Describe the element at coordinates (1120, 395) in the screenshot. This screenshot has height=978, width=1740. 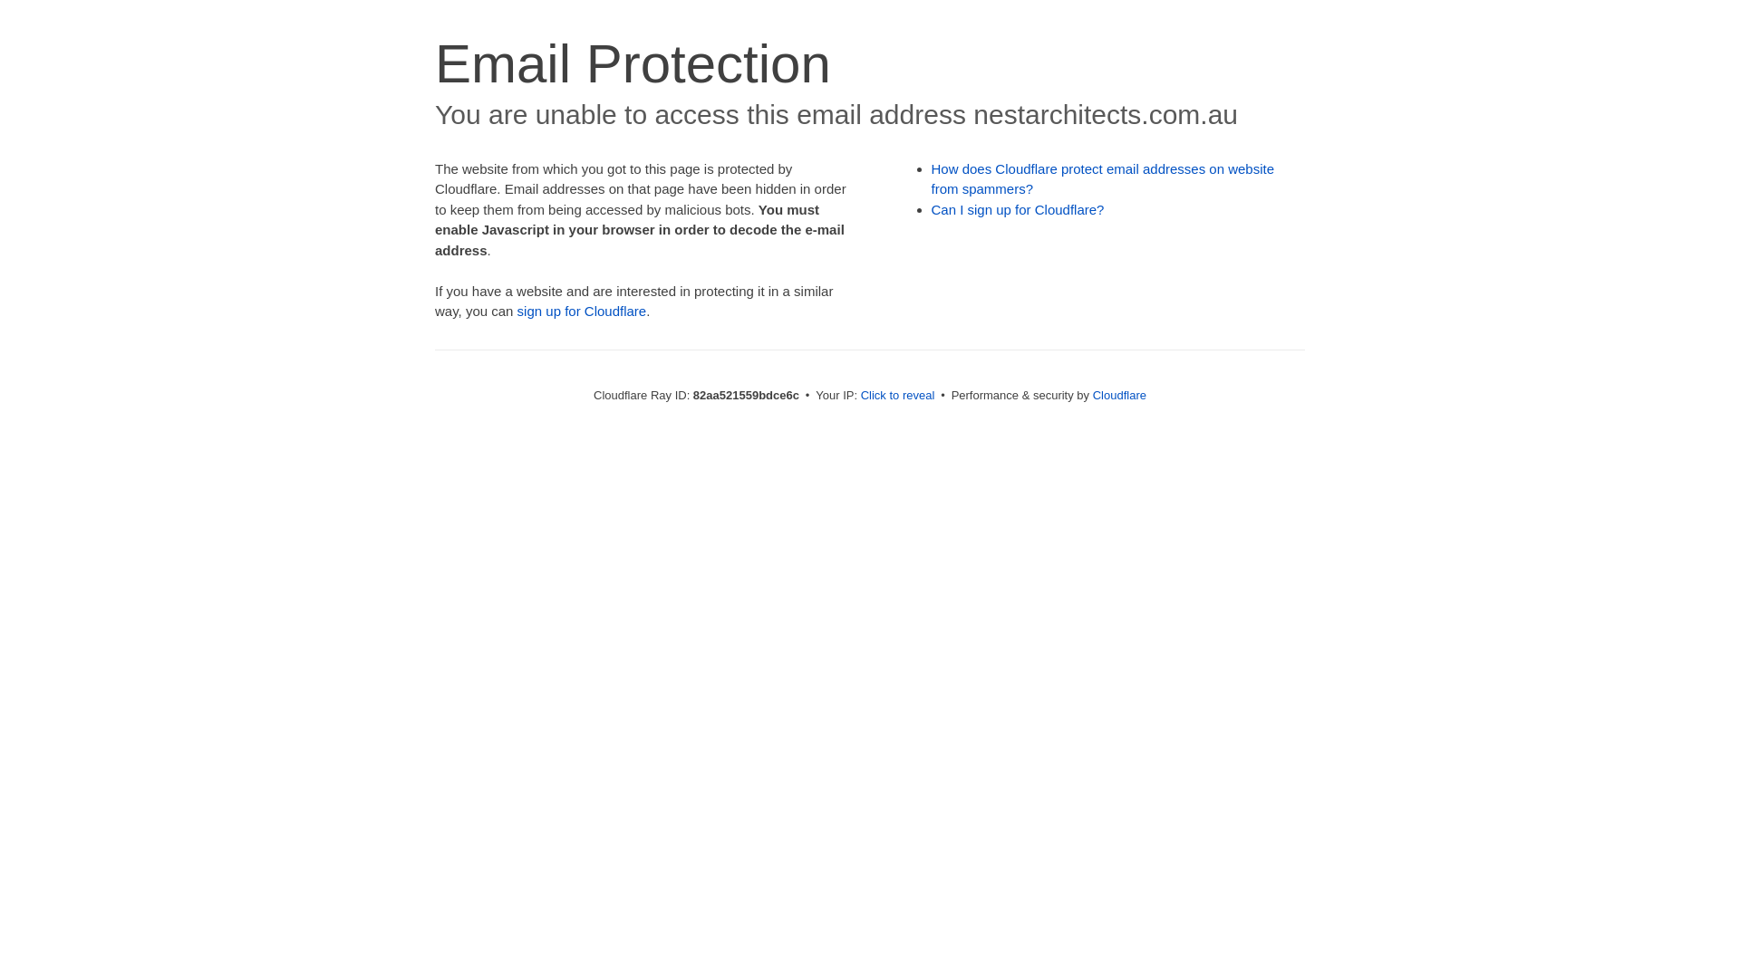
I see `Cloudflare` at that location.